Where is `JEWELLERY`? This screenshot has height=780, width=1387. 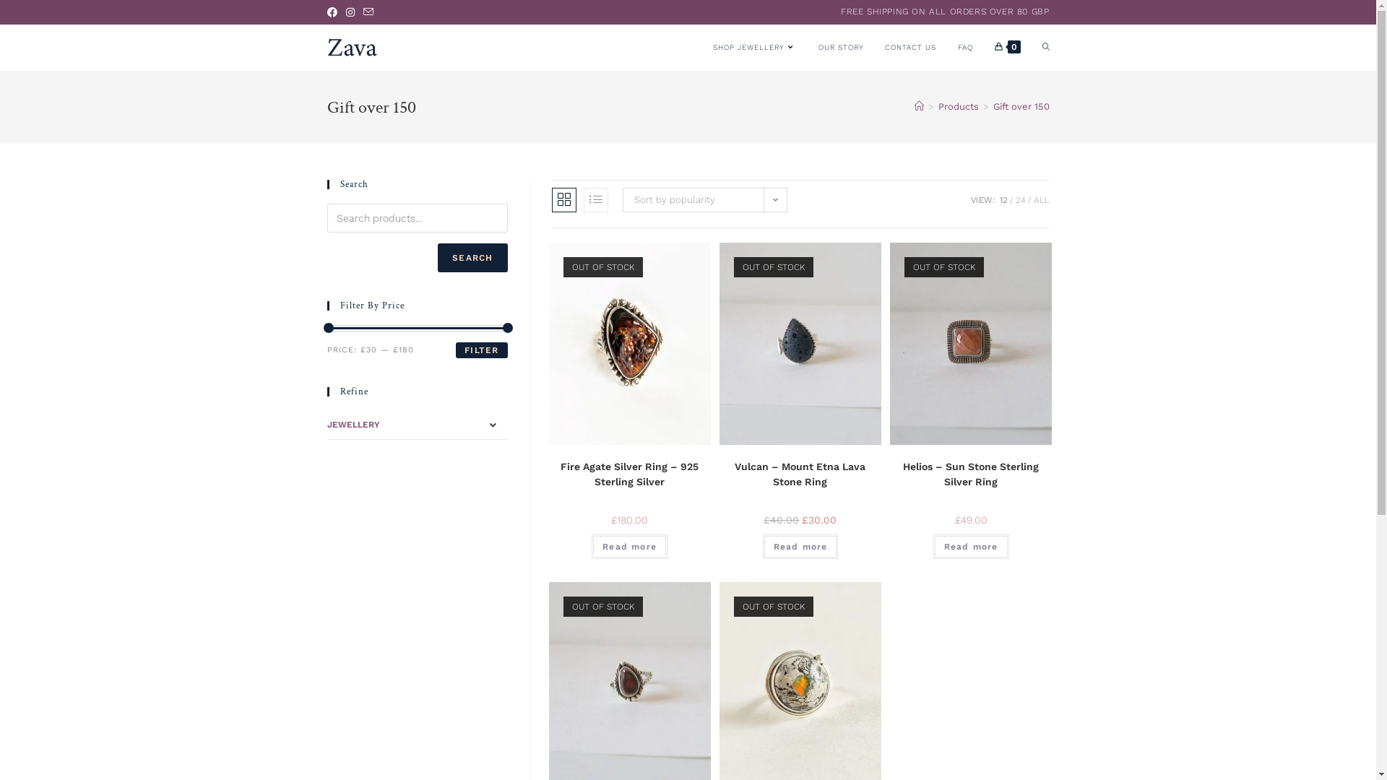 JEWELLERY is located at coordinates (417, 425).